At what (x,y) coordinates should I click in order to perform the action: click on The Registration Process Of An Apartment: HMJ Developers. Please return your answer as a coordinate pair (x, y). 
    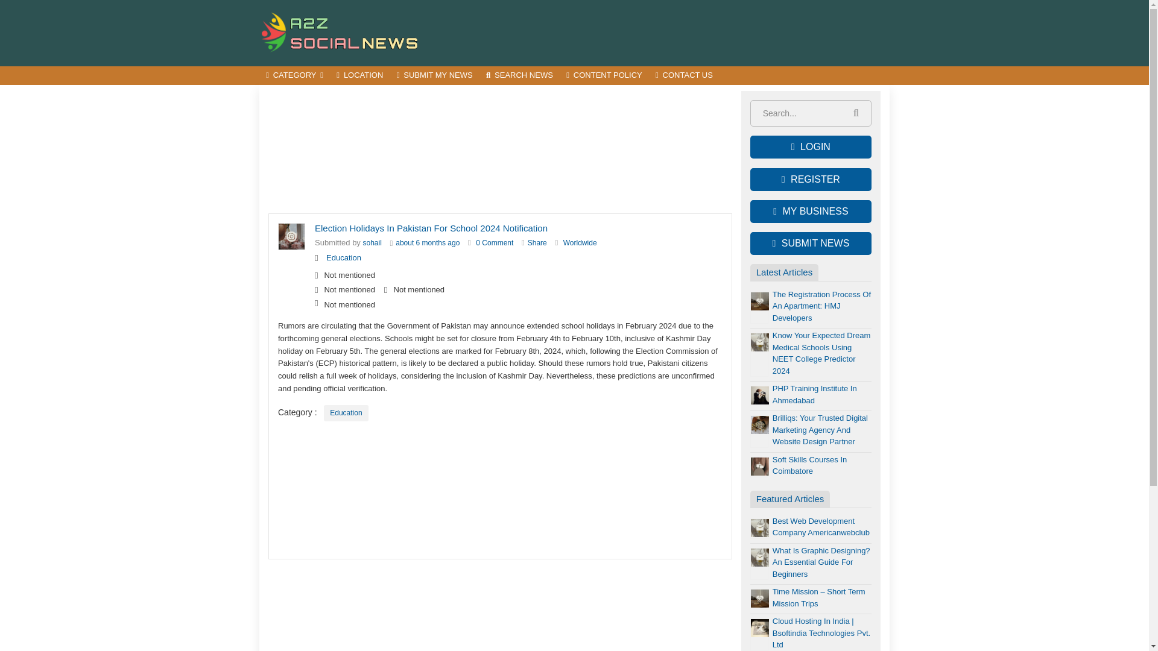
    Looking at the image, I should click on (821, 306).